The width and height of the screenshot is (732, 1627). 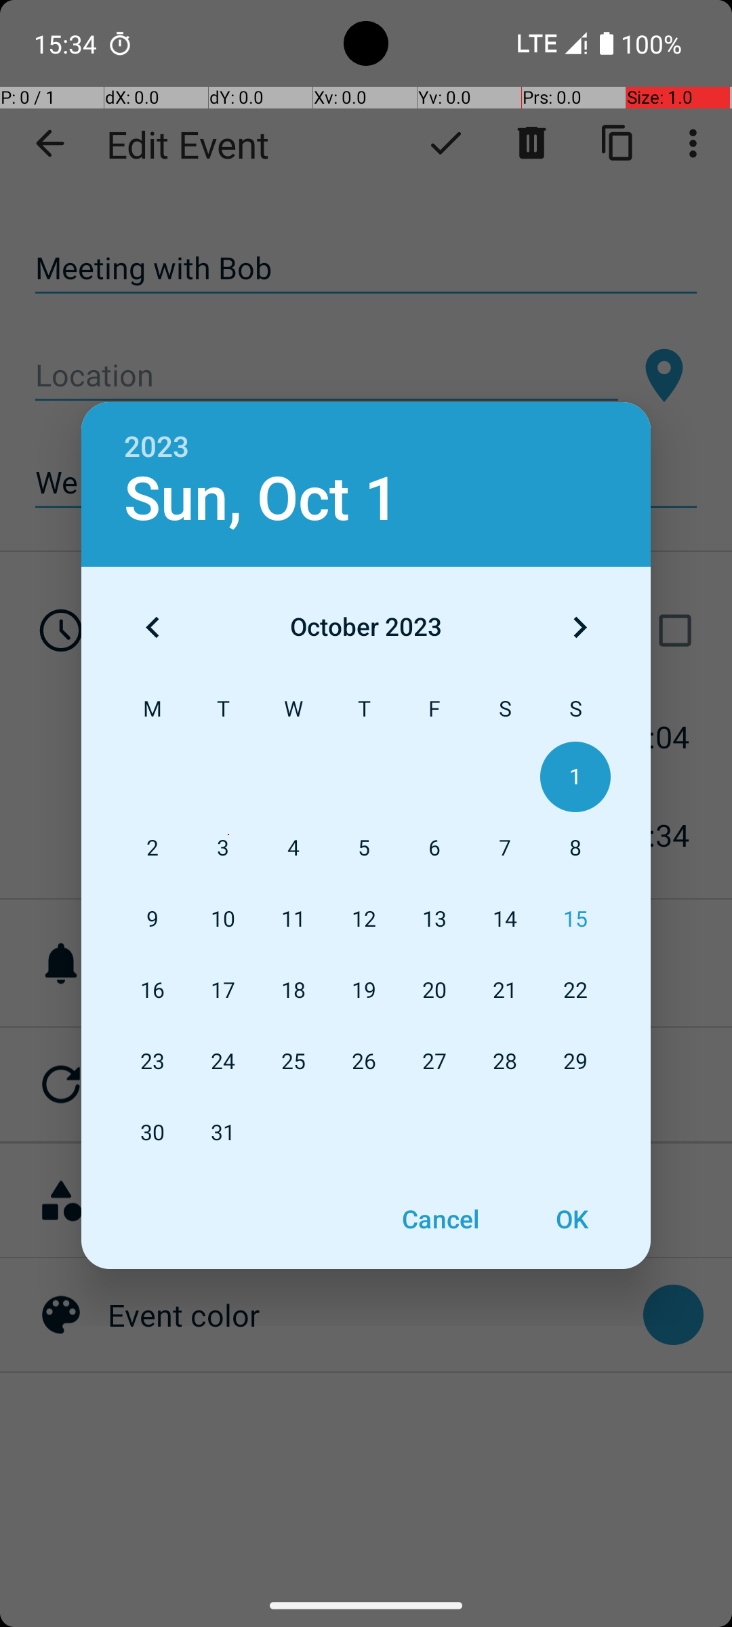 What do you see at coordinates (262, 499) in the screenshot?
I see `Sun, Oct 1` at bounding box center [262, 499].